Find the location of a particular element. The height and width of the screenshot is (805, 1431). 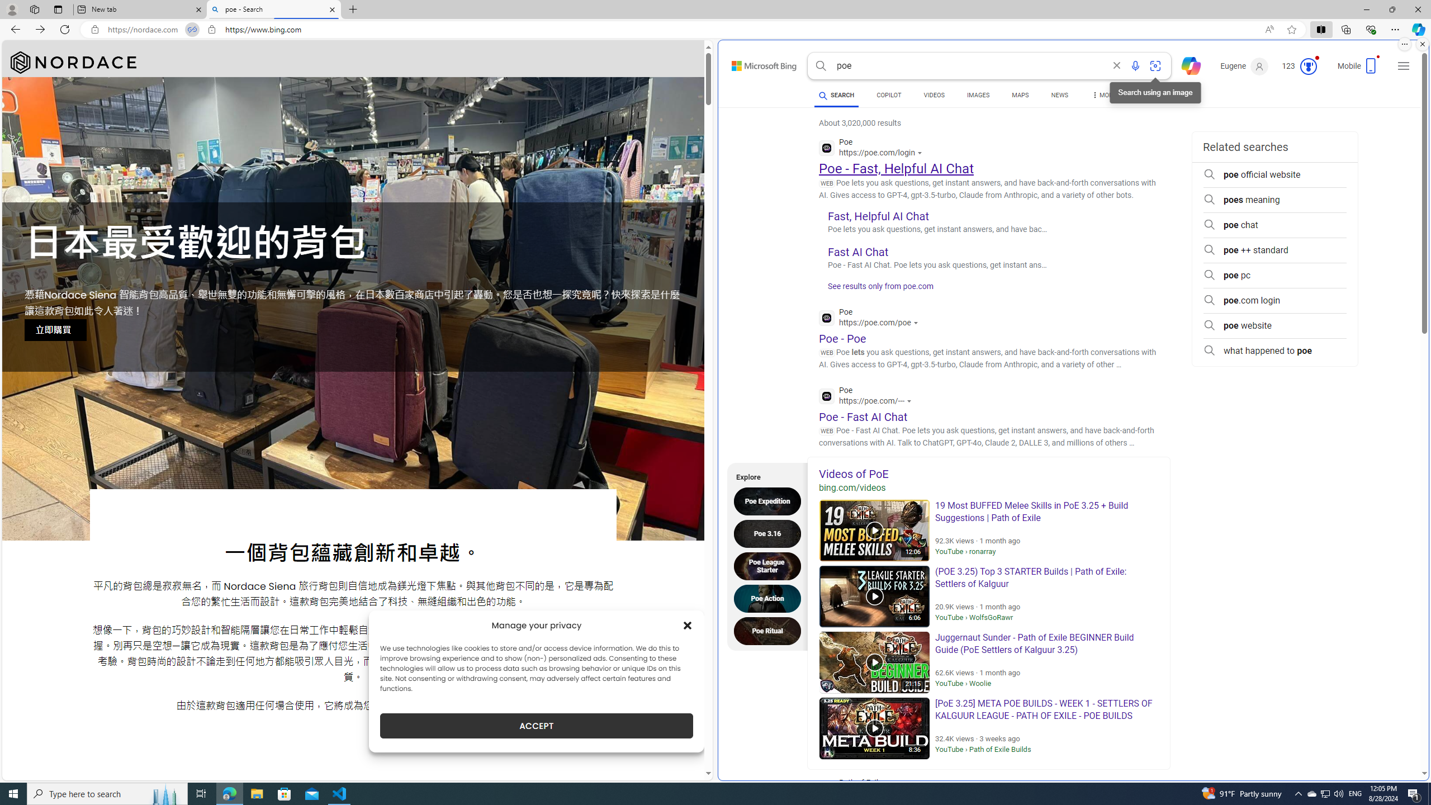

Fast, Helpful AI Chat is located at coordinates (879, 216).